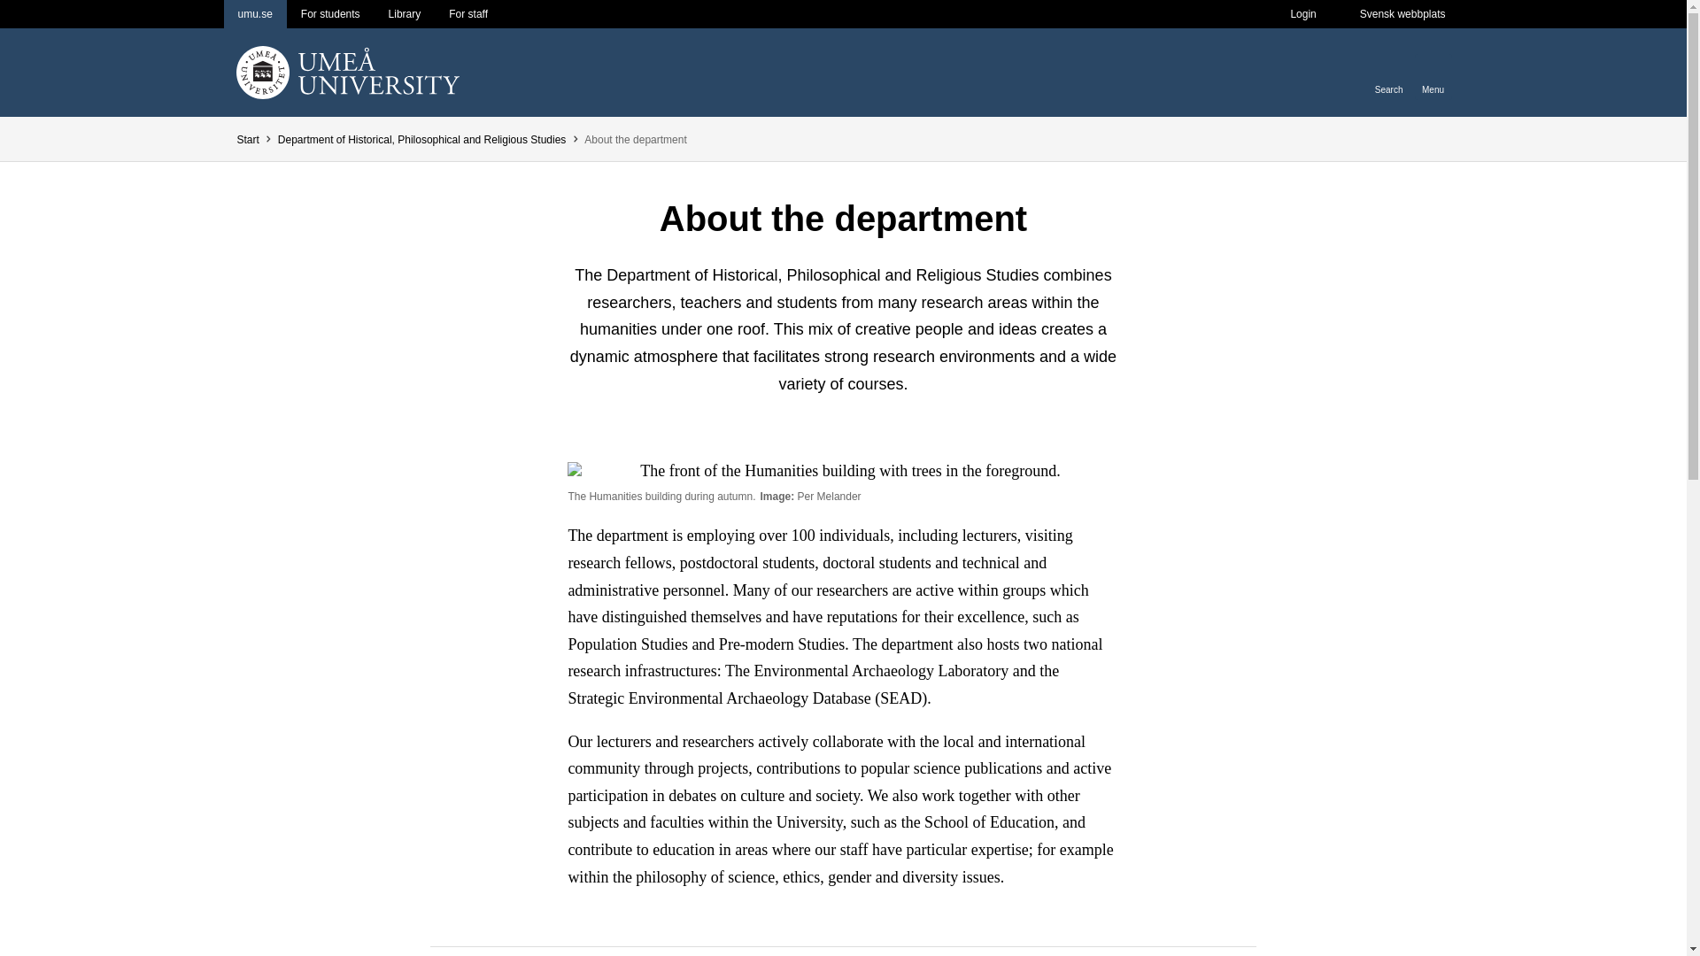 Image resolution: width=1700 pixels, height=956 pixels. I want to click on Library website, so click(404, 14).